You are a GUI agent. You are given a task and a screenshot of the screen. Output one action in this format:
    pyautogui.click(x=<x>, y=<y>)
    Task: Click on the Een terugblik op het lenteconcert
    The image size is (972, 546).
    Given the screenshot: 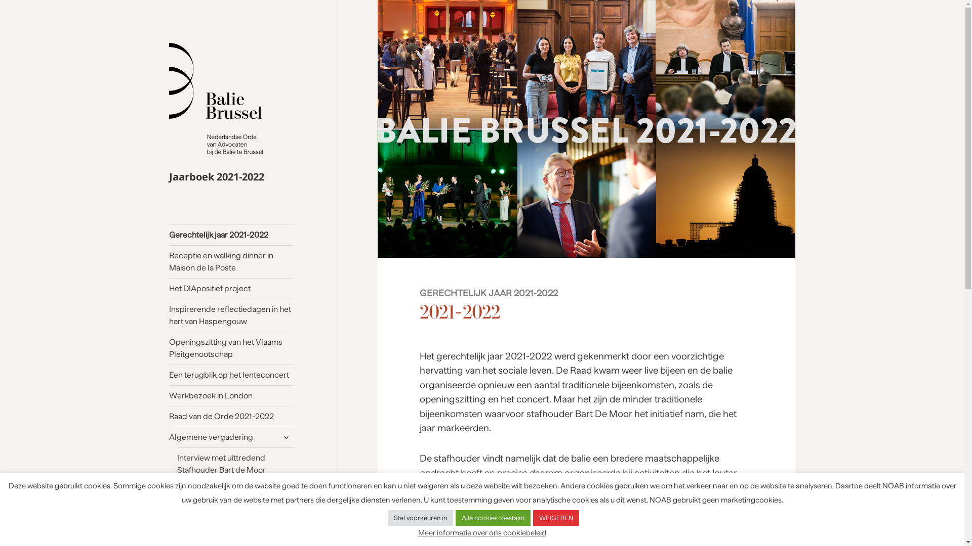 What is the action you would take?
    pyautogui.click(x=232, y=375)
    